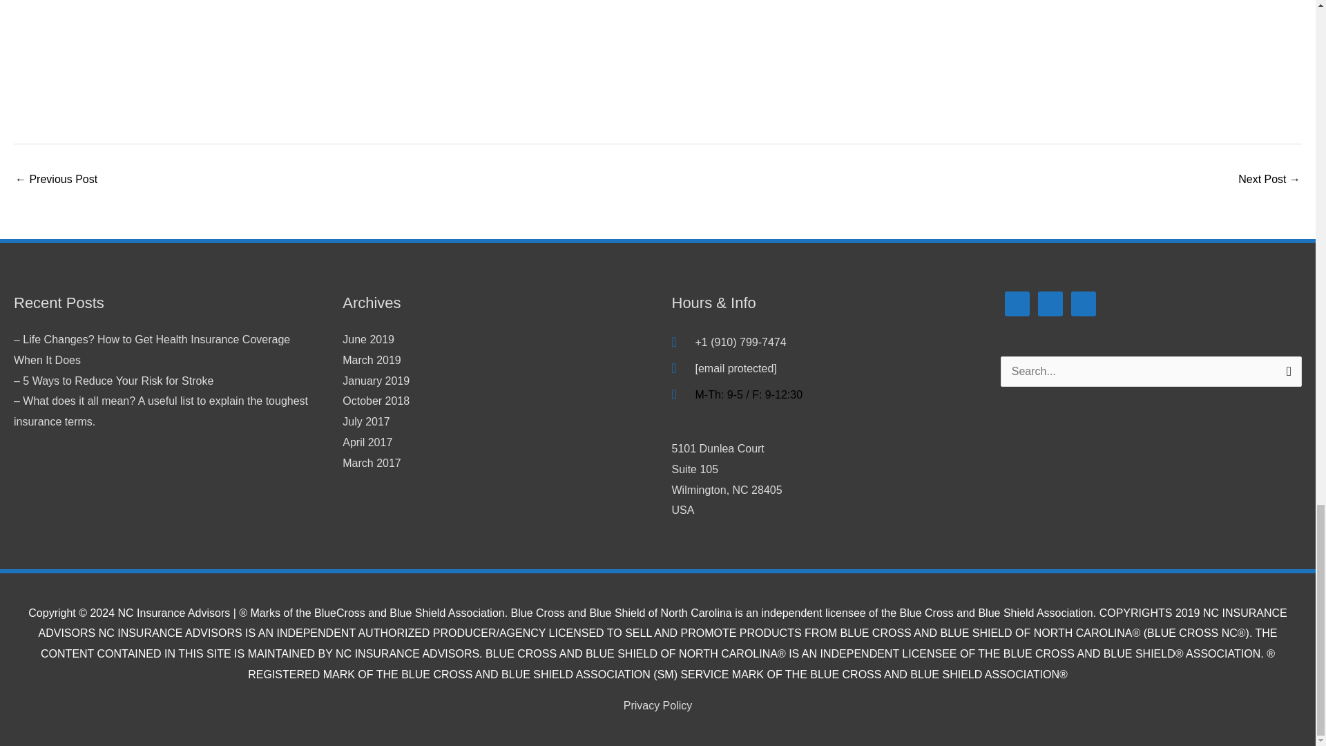 The width and height of the screenshot is (1326, 746). What do you see at coordinates (367, 339) in the screenshot?
I see `Why do I need to look at long-term care insurance?` at bounding box center [367, 339].